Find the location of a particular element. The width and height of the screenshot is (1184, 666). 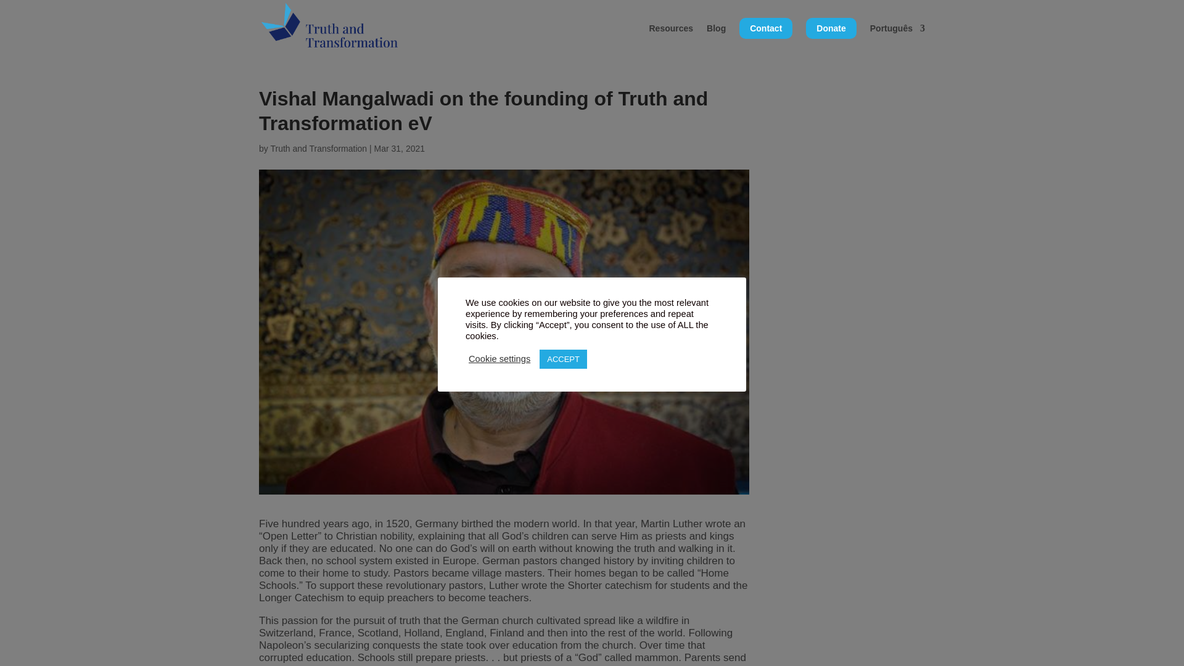

Resources is located at coordinates (671, 37).